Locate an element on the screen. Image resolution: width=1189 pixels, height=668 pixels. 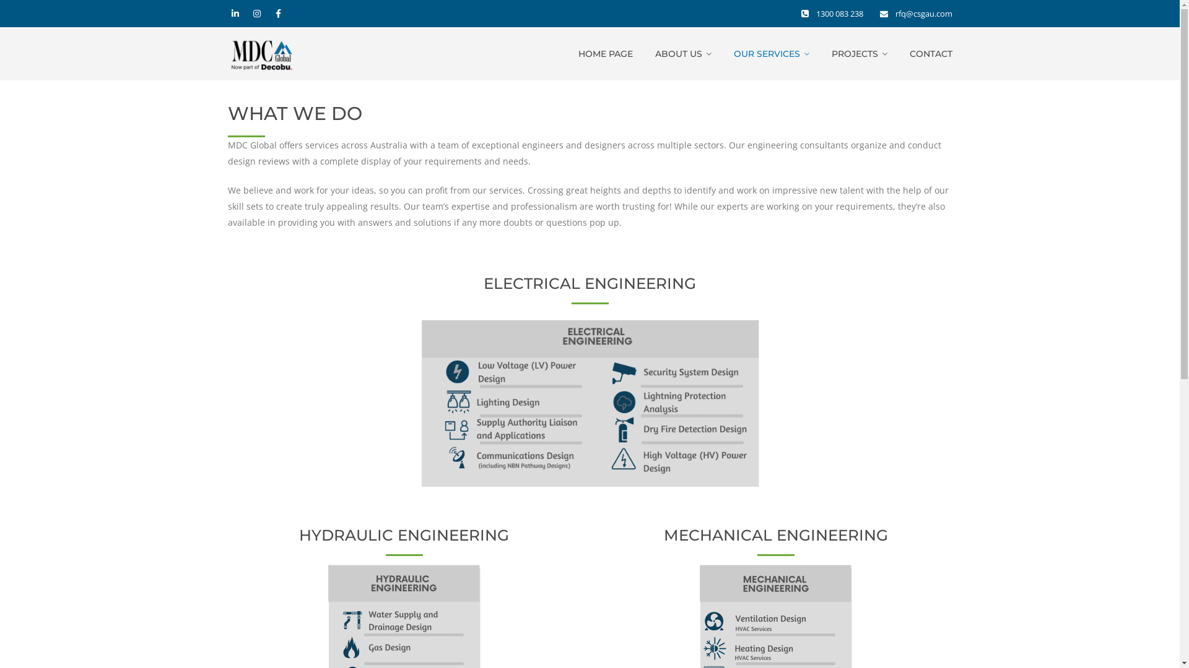
Copy of MDC Services (1) is located at coordinates (590, 403).